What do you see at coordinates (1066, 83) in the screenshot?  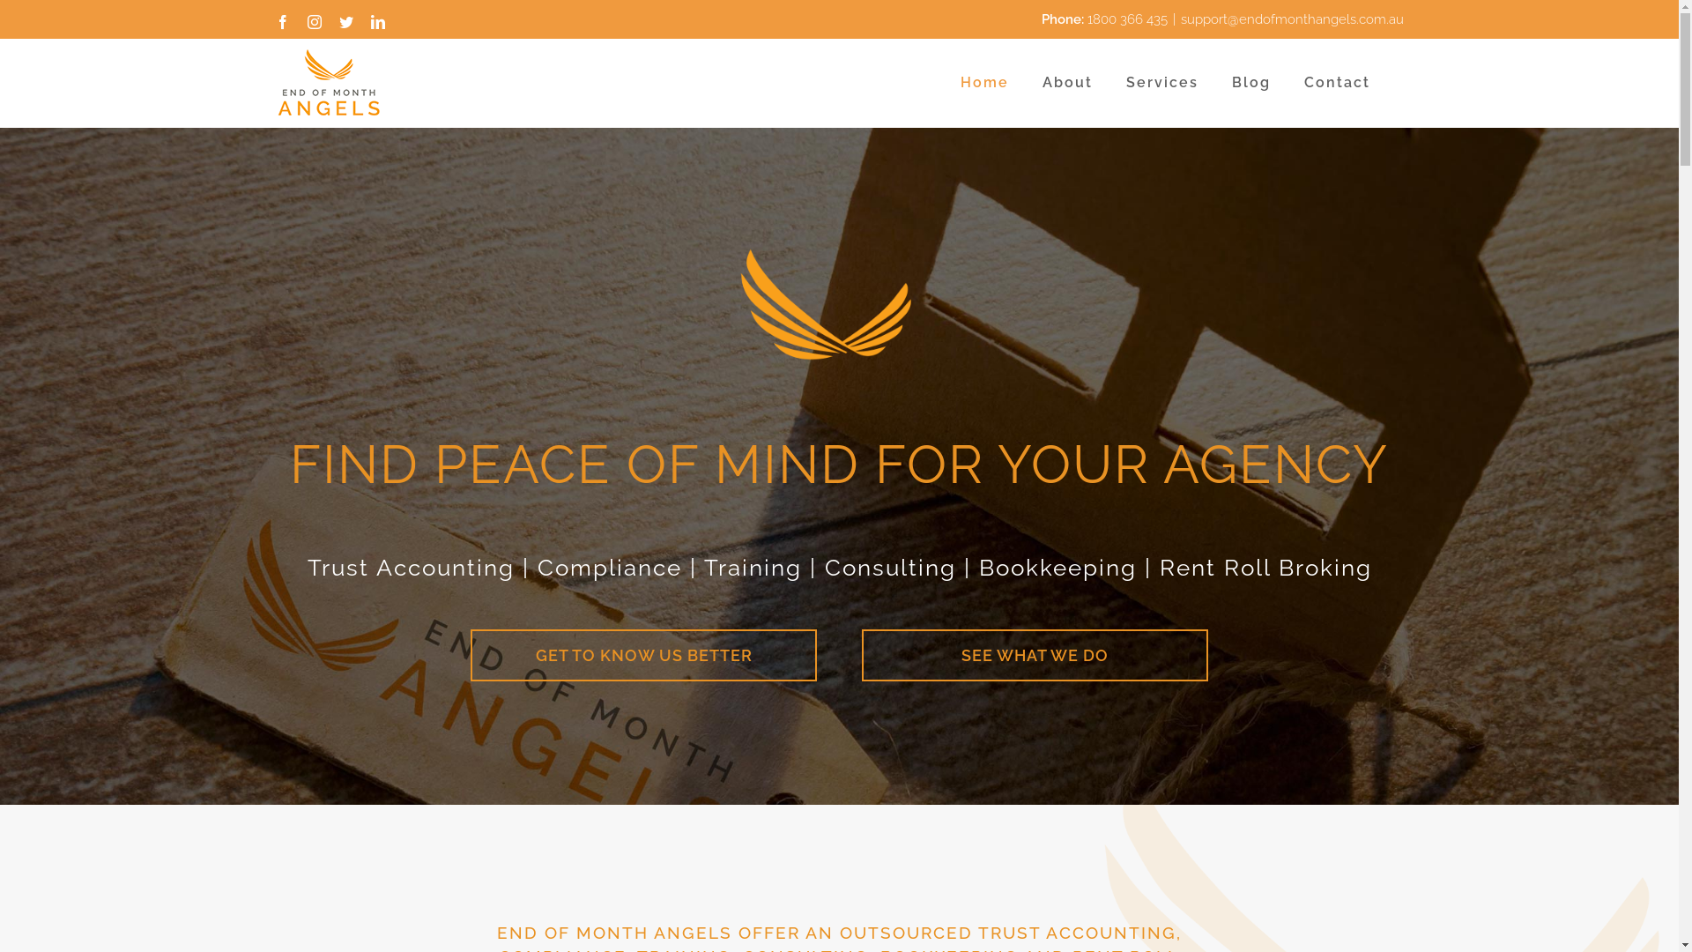 I see `About` at bounding box center [1066, 83].